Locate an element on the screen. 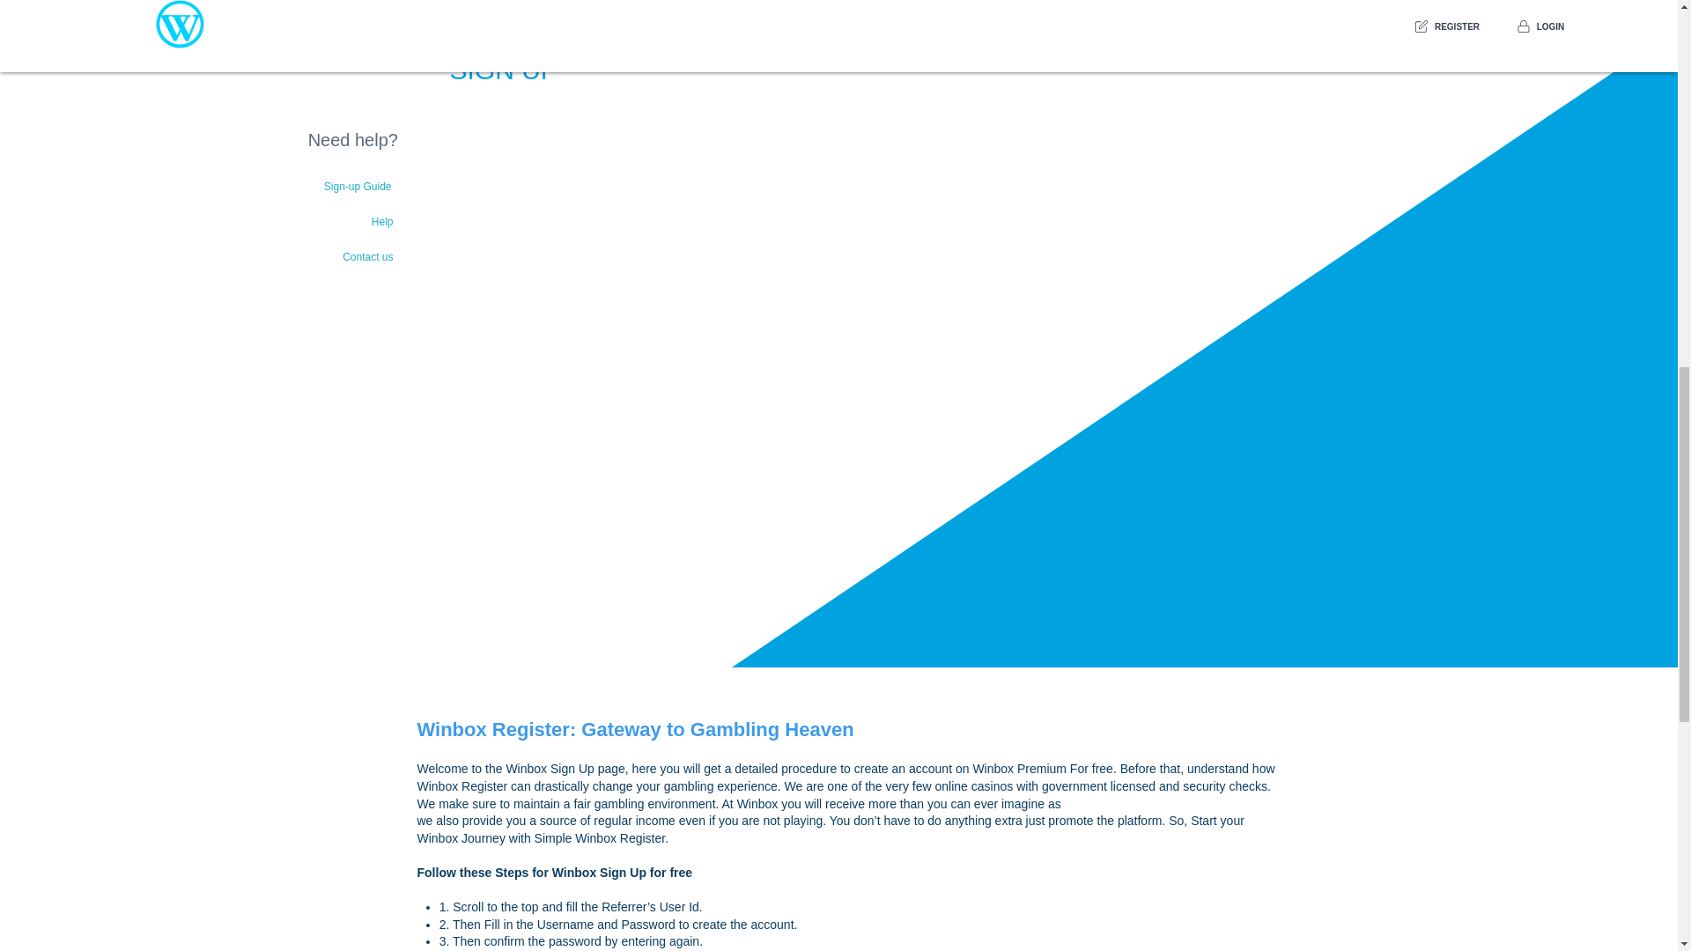  Contact us is located at coordinates (322, 256).